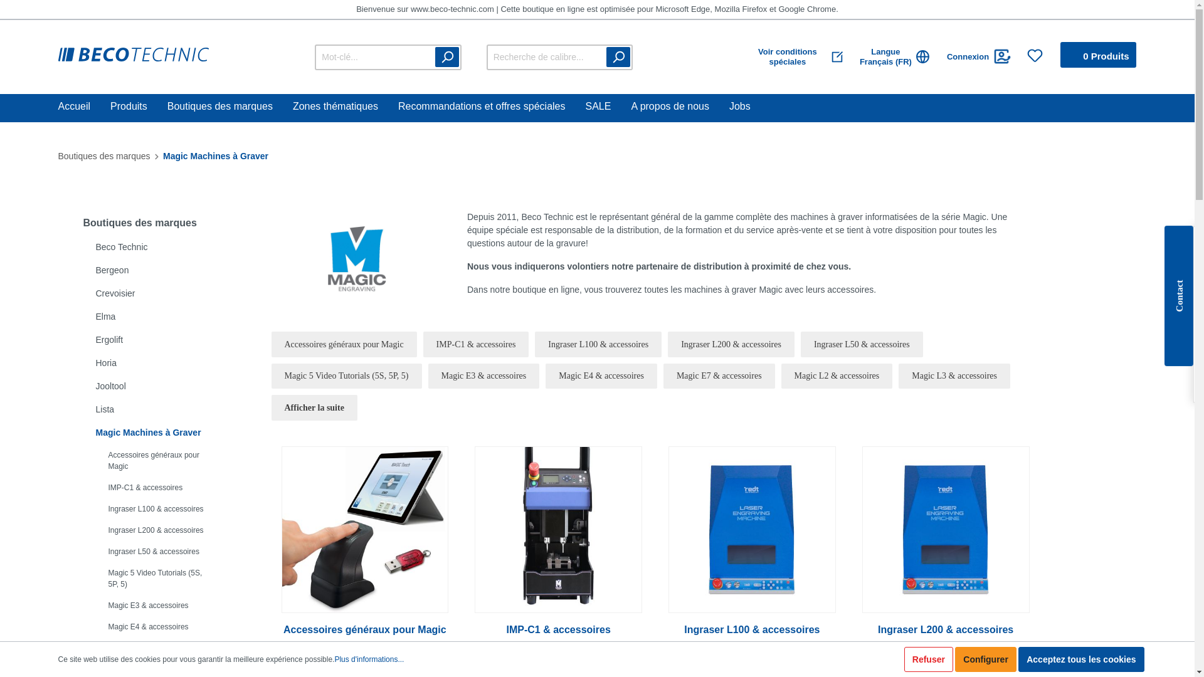 The image size is (1204, 677). I want to click on Lista, so click(158, 409).